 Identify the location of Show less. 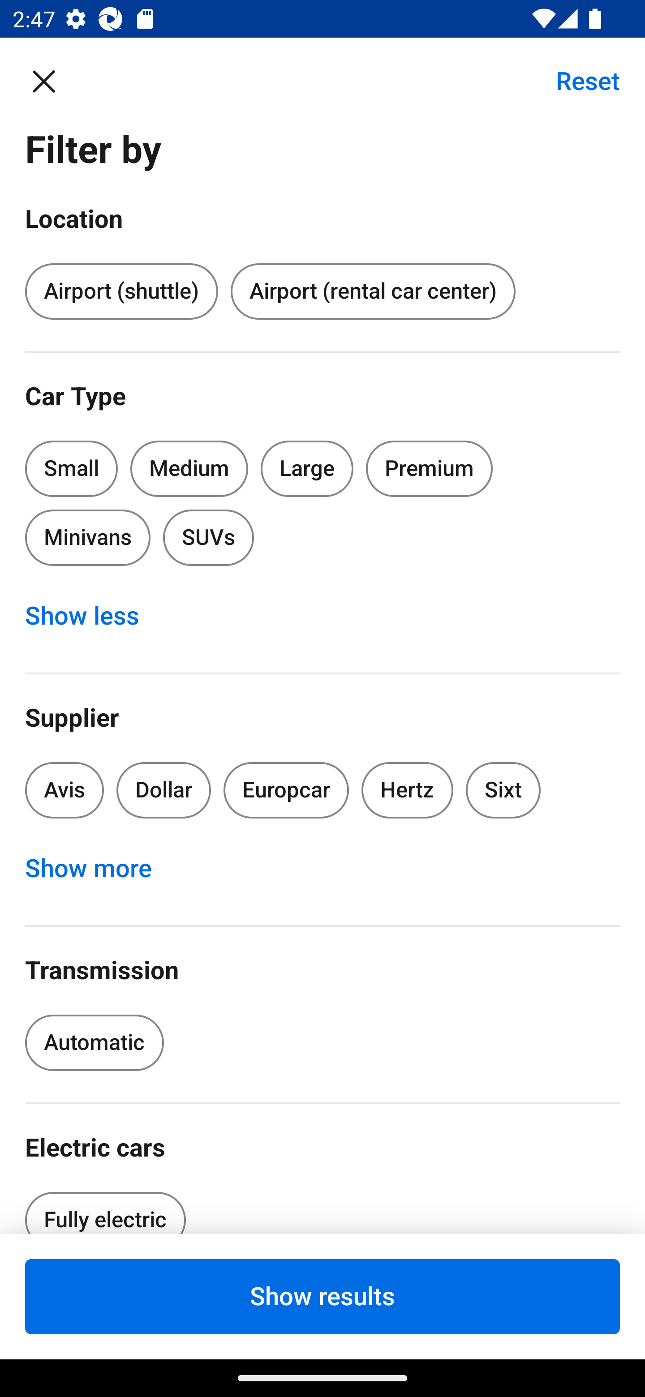
(91, 616).